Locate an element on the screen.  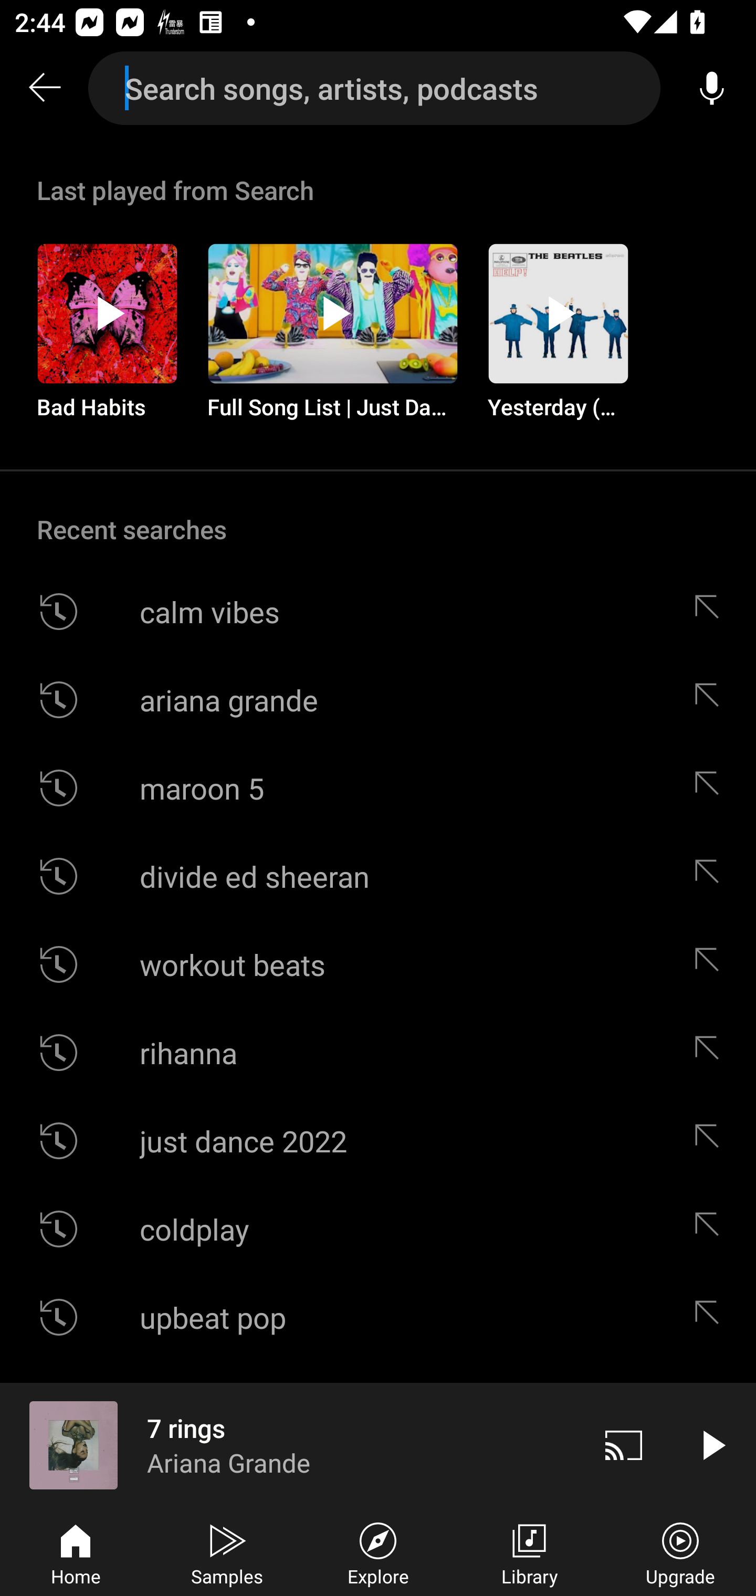
Samples is located at coordinates (227, 1552).